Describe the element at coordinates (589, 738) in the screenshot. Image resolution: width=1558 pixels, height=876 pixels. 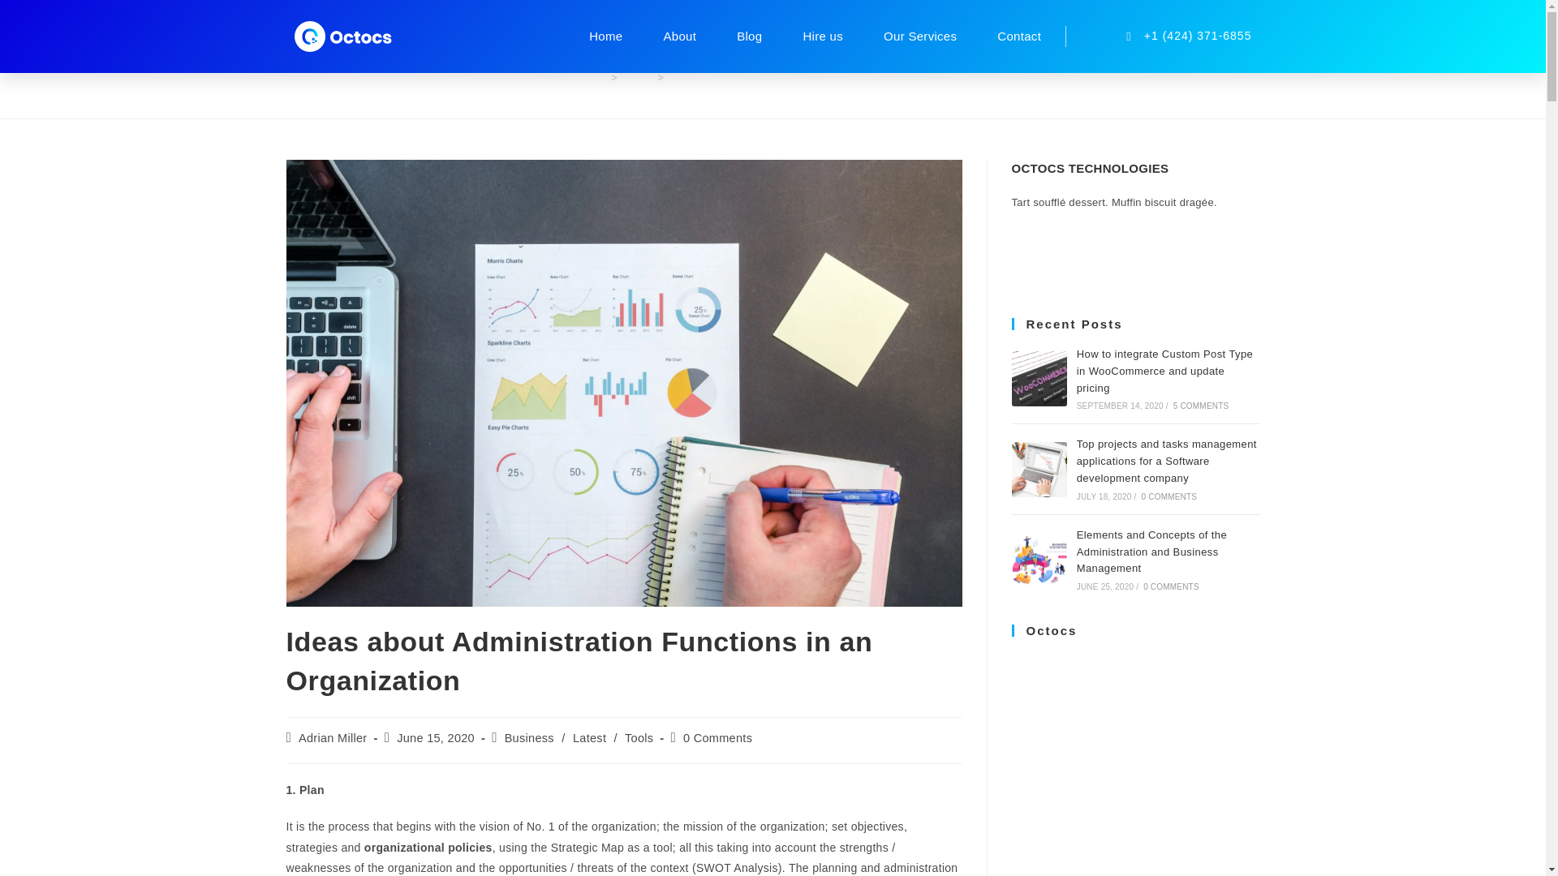
I see `Latest` at that location.